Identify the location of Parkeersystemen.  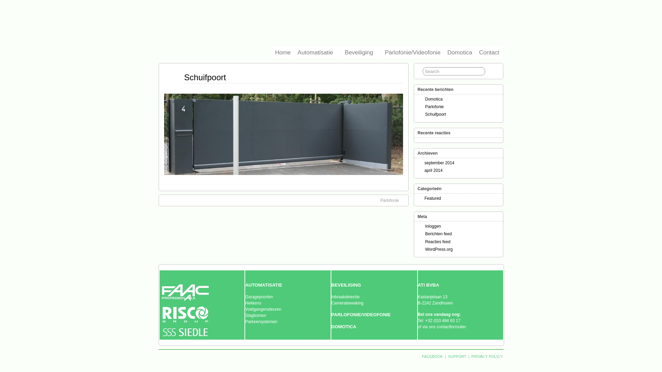
(261, 322).